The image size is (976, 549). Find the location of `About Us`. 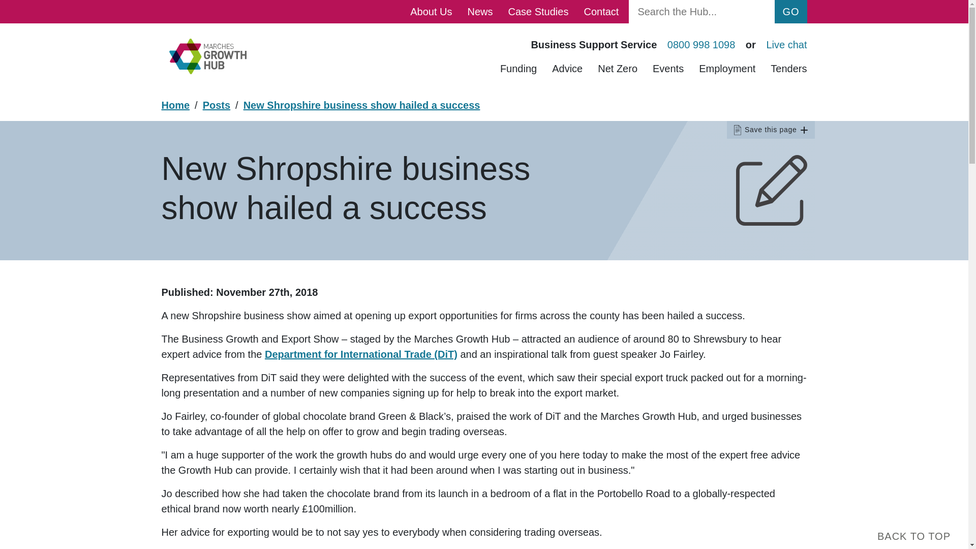

About Us is located at coordinates (431, 12).